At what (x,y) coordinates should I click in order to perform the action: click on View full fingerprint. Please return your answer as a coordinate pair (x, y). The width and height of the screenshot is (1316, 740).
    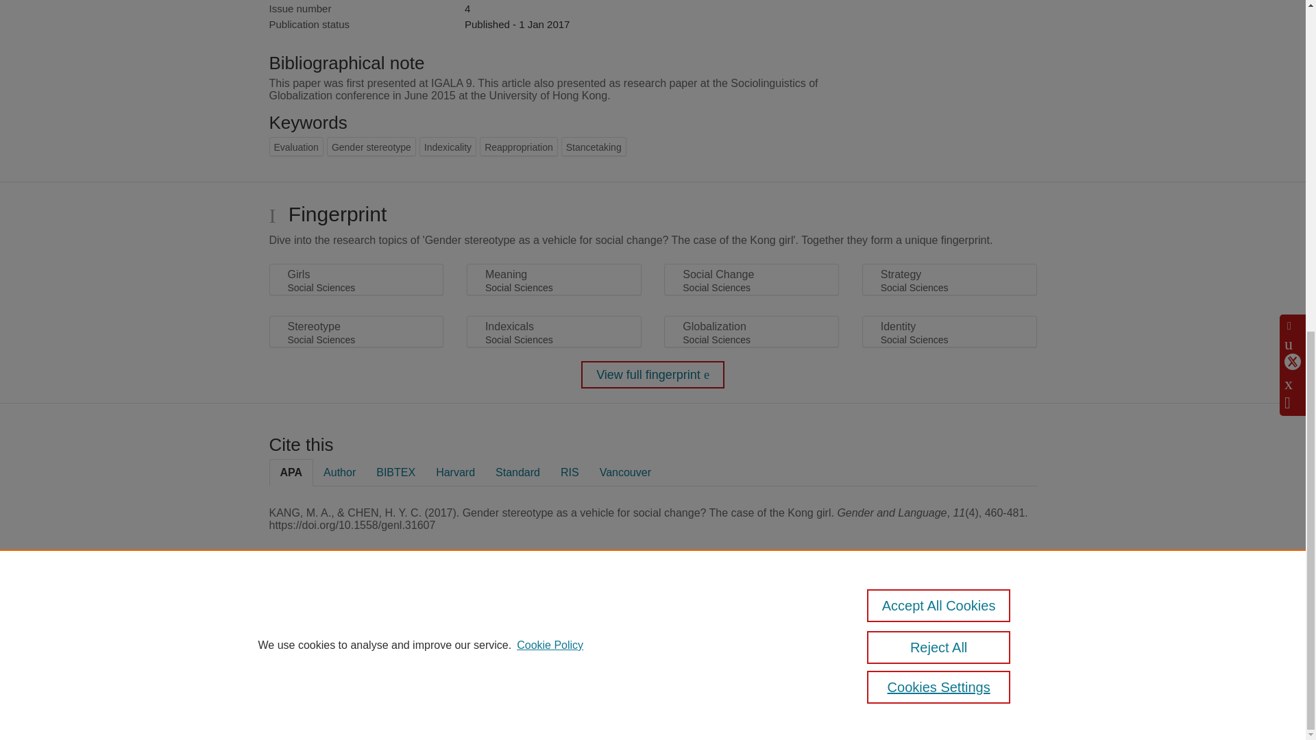
    Looking at the image, I should click on (653, 375).